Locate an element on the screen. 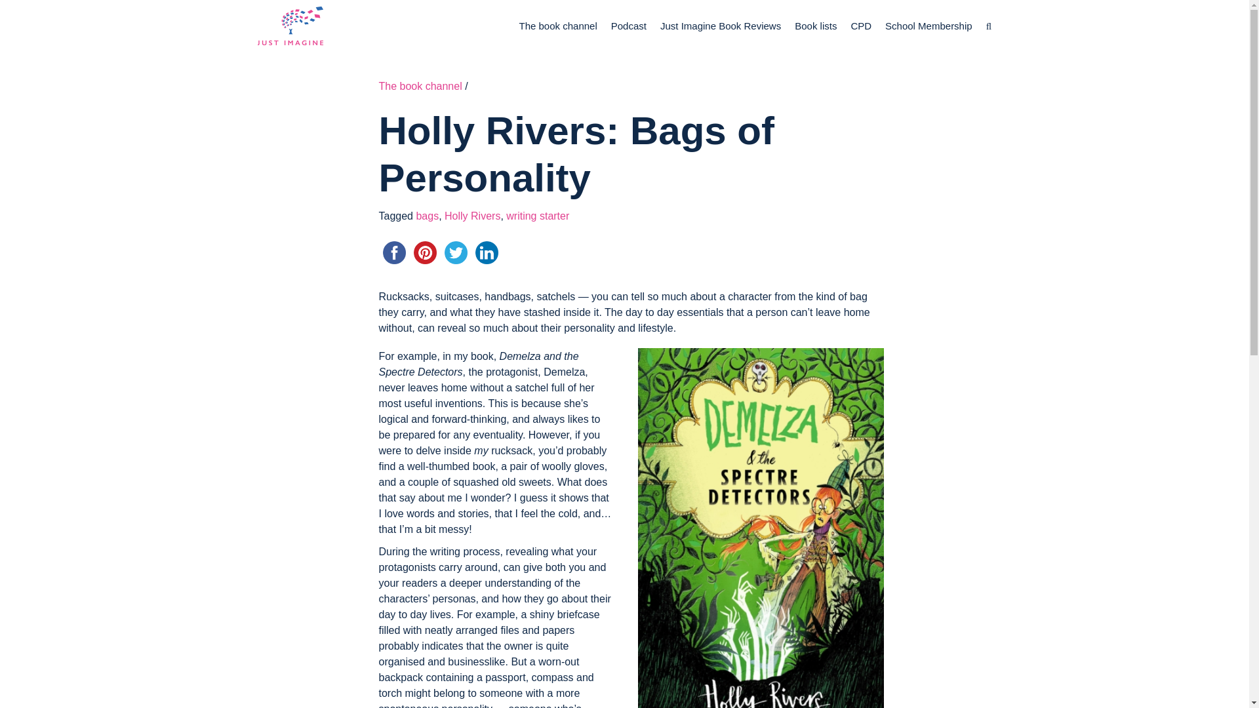  Holly Rivers is located at coordinates (472, 216).